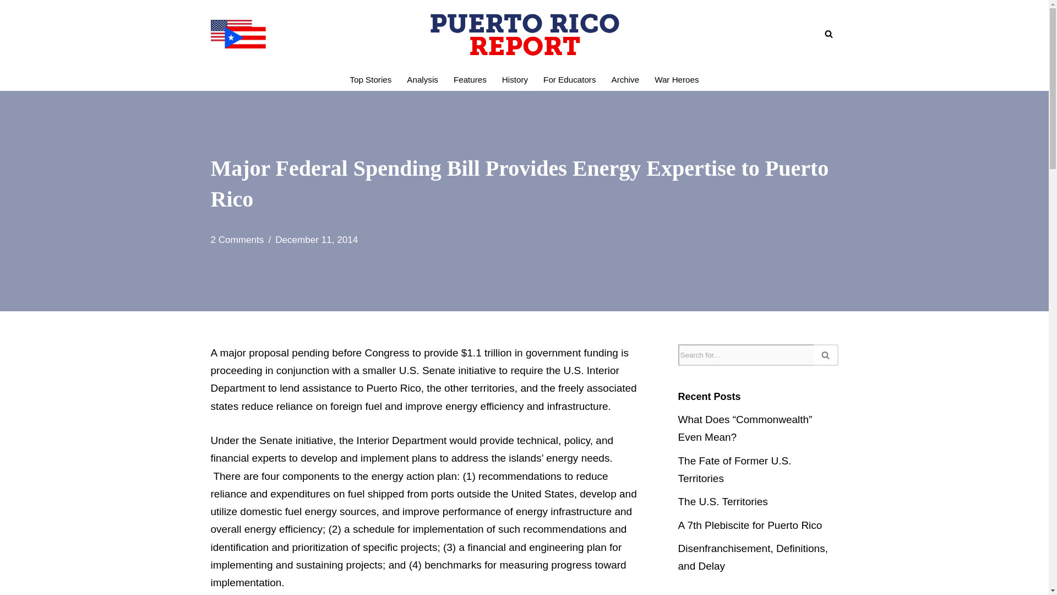 This screenshot has width=1057, height=595. I want to click on Analysis, so click(423, 79).